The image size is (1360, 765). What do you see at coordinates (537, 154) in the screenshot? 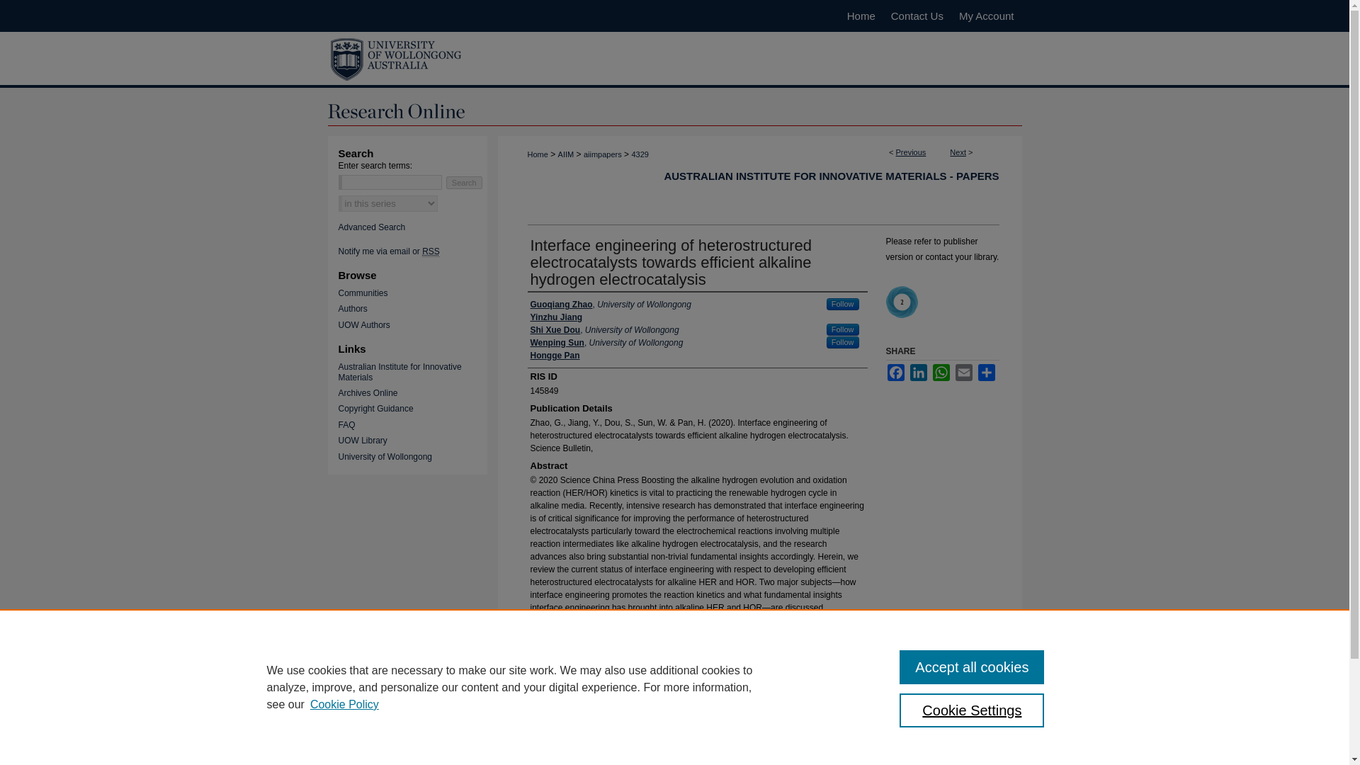
I see `Home` at bounding box center [537, 154].